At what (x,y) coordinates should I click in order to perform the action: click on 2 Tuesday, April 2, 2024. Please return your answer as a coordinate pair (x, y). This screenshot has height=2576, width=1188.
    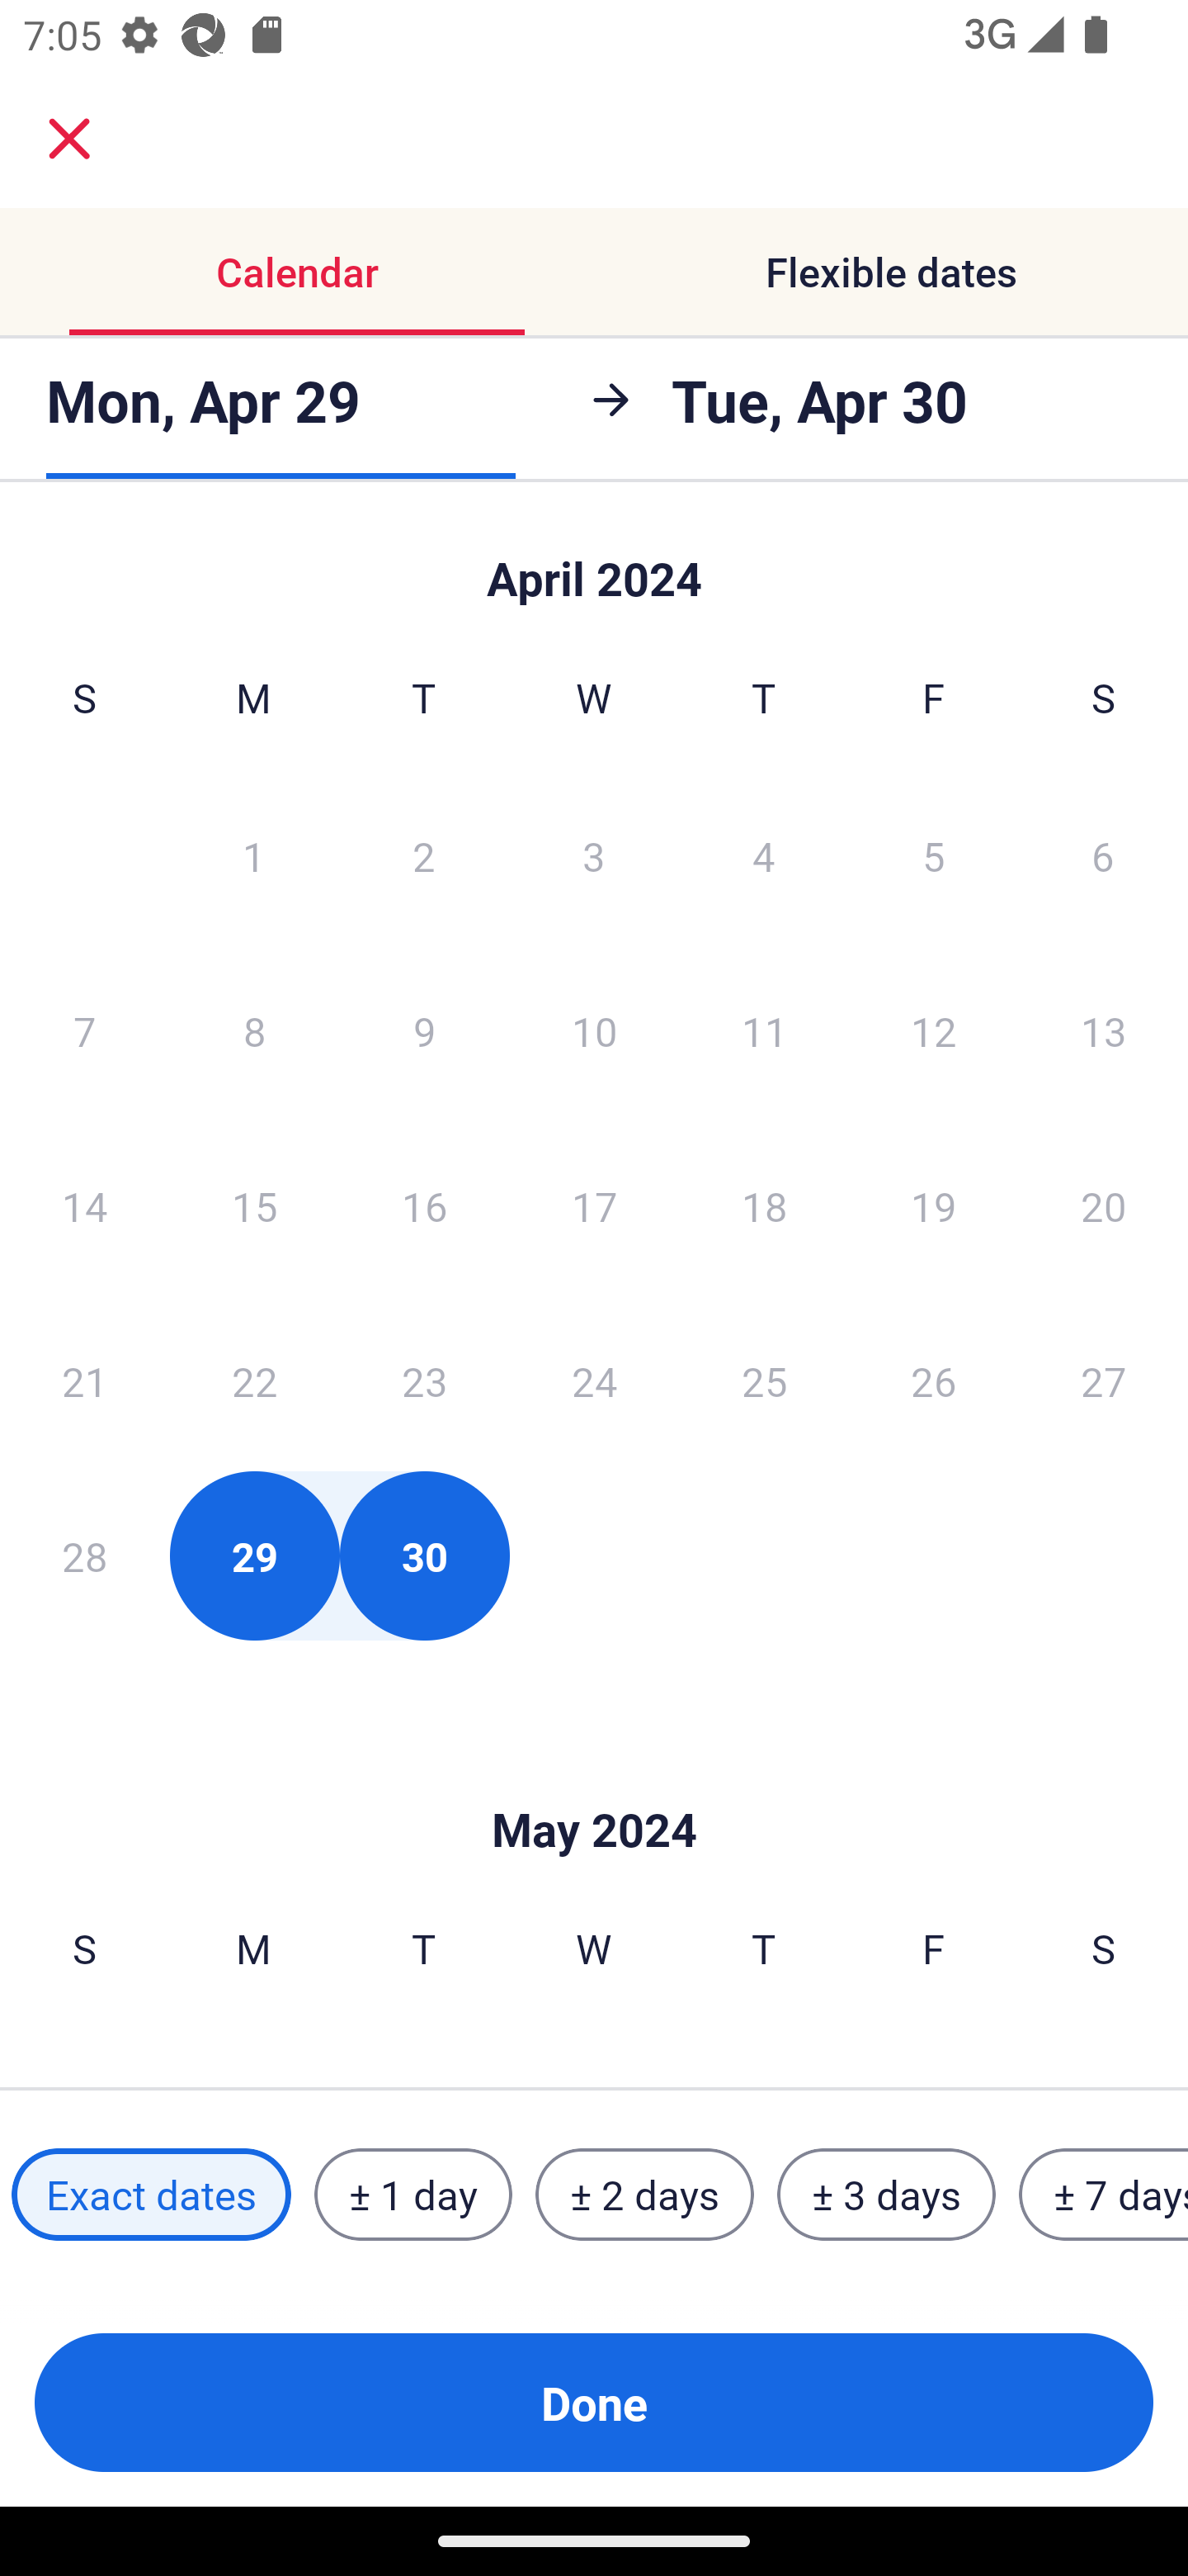
    Looking at the image, I should click on (423, 855).